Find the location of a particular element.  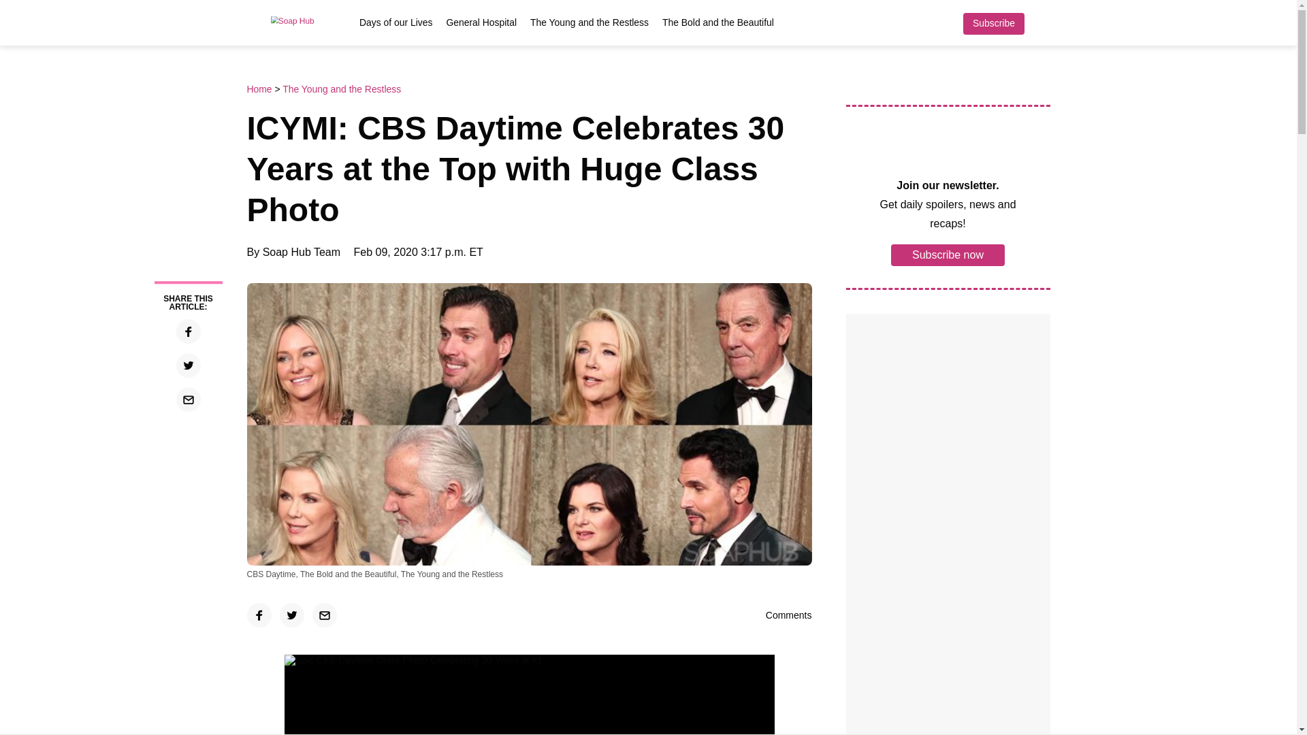

Soap Hub Team is located at coordinates (301, 252).